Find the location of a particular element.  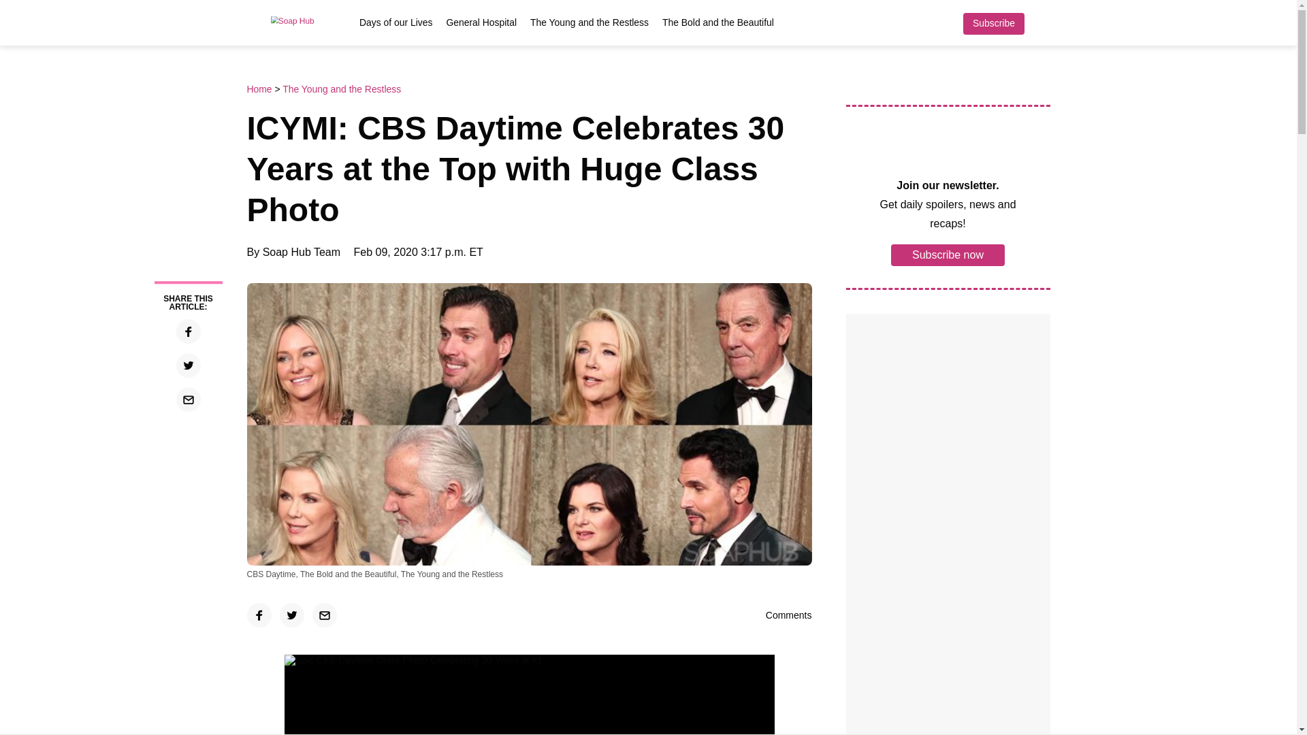

Soap Hub Team is located at coordinates (301, 252).